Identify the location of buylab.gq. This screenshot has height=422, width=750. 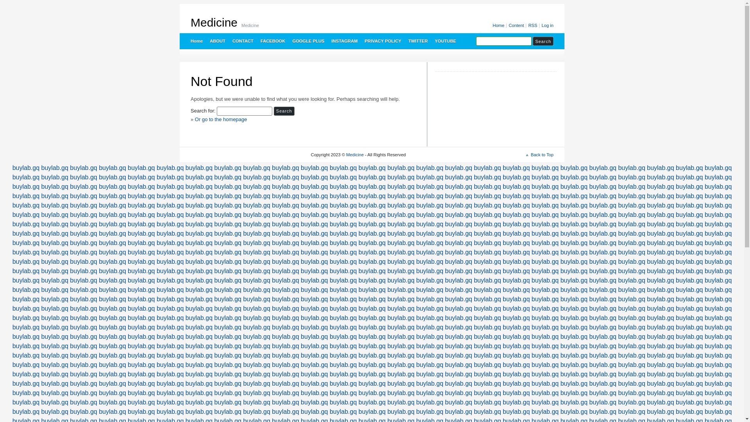
(718, 374).